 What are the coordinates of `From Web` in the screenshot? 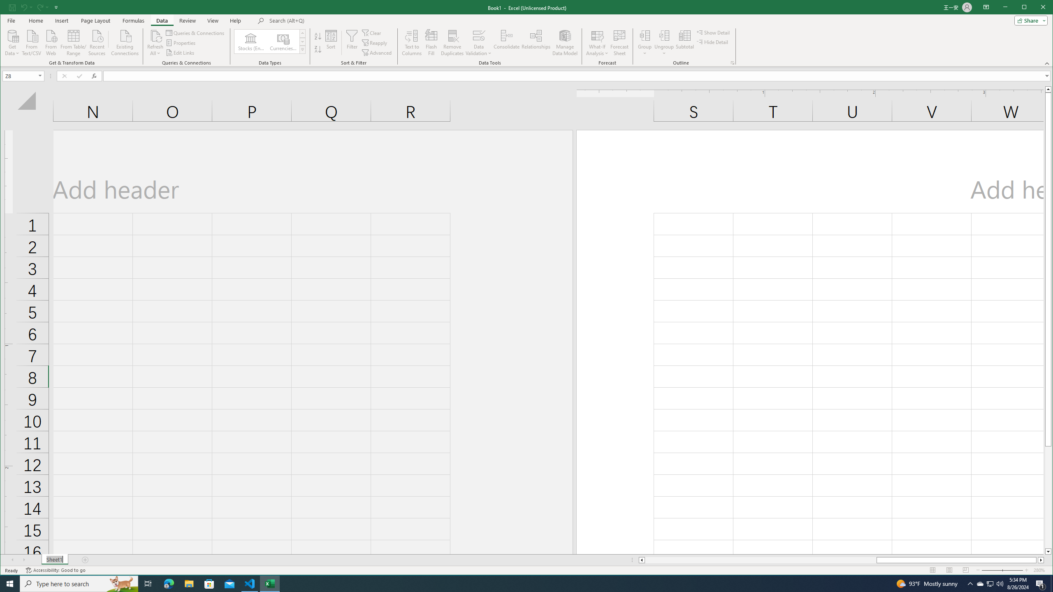 It's located at (51, 42).